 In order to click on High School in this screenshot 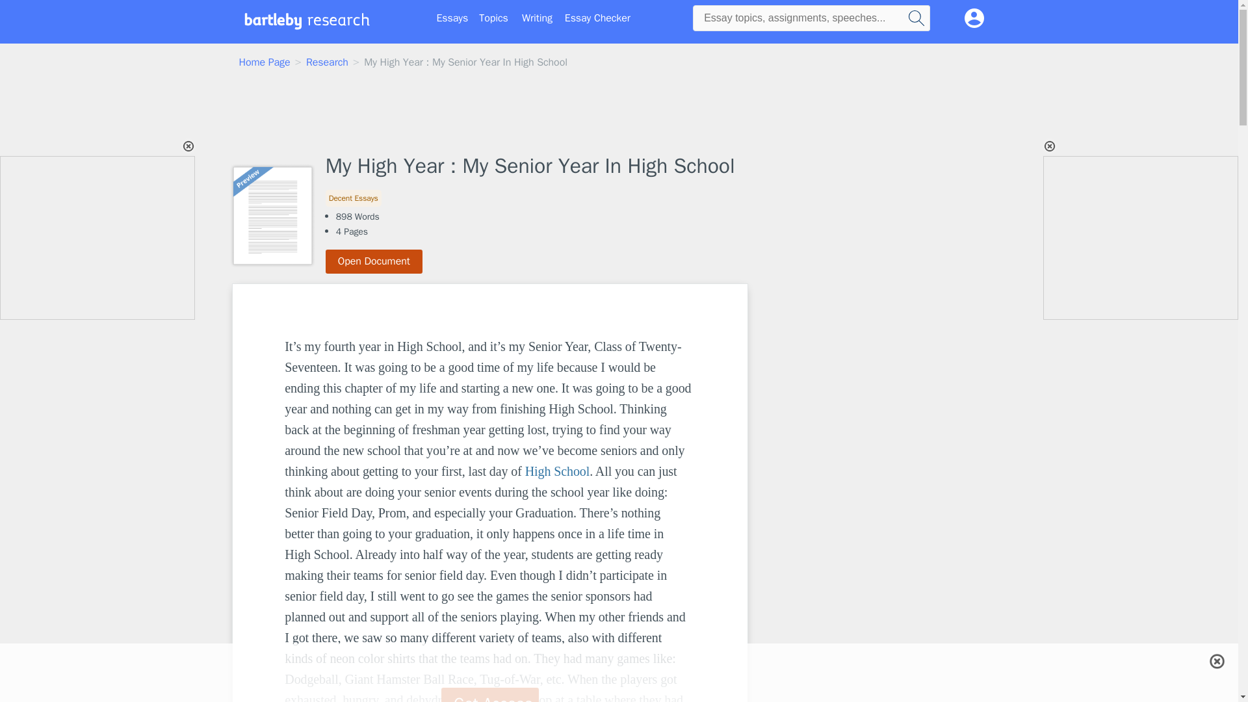, I will do `click(557, 471)`.